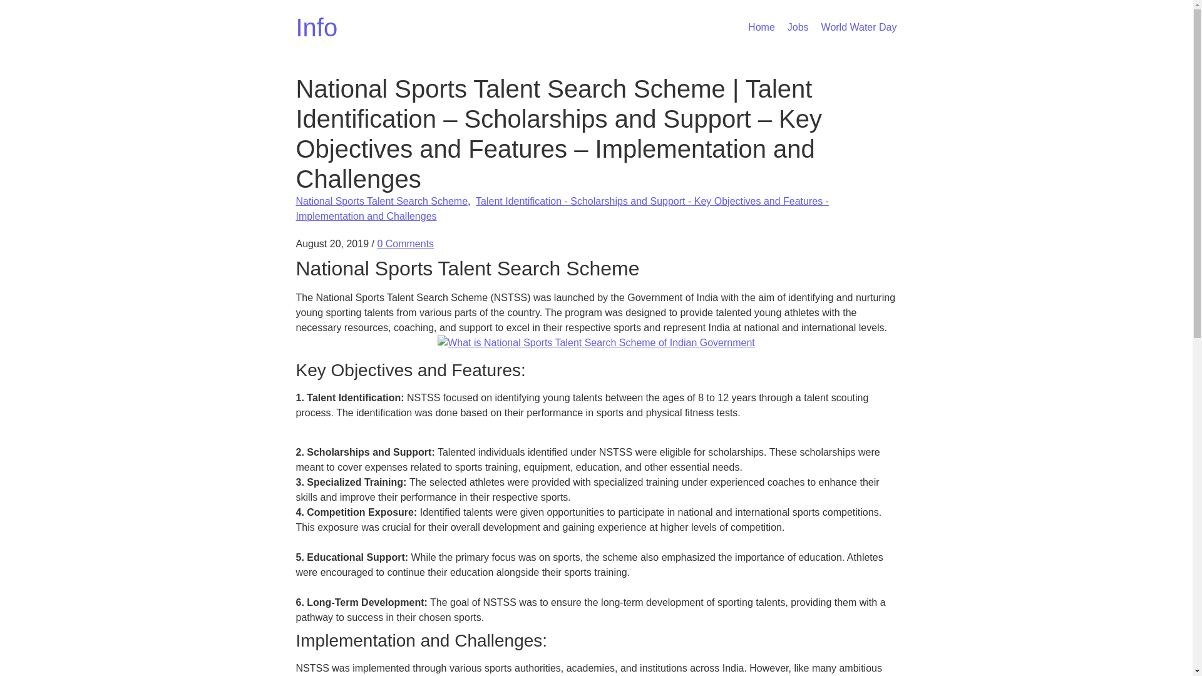 Image resolution: width=1202 pixels, height=676 pixels. I want to click on World Water Day, so click(859, 26).